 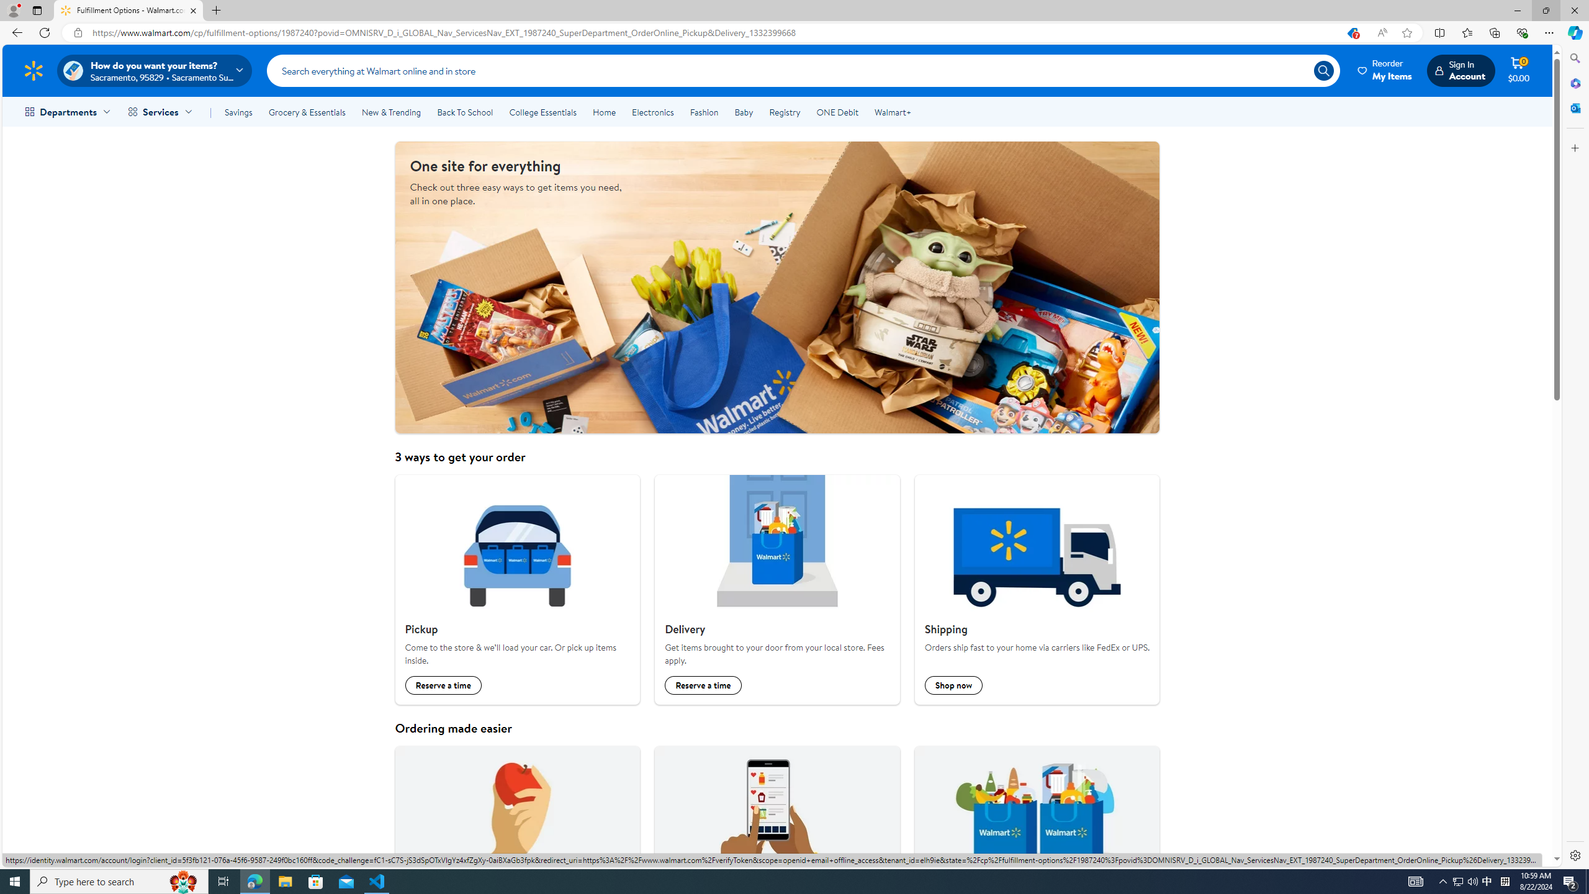 What do you see at coordinates (238, 112) in the screenshot?
I see `Savings` at bounding box center [238, 112].